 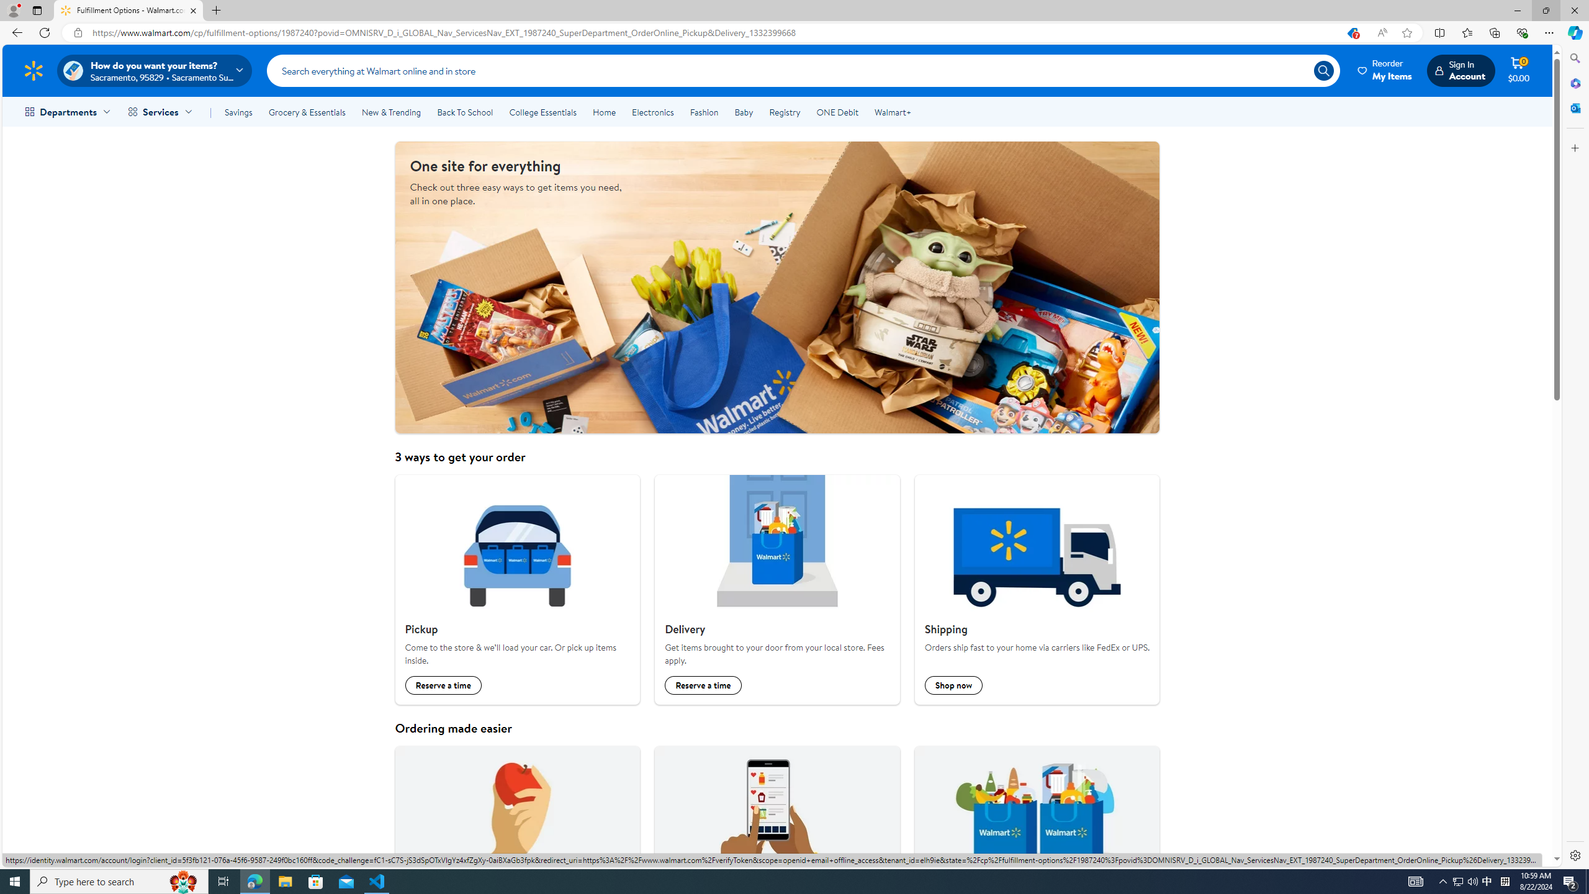 What do you see at coordinates (238, 112) in the screenshot?
I see `Savings` at bounding box center [238, 112].